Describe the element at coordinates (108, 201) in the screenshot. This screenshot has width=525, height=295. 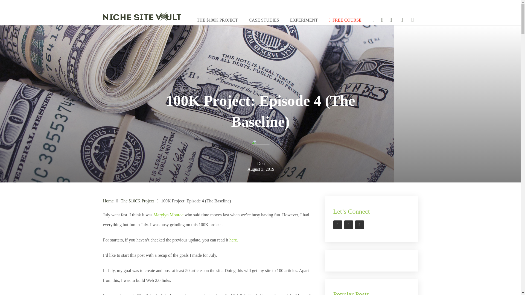
I see `Home` at that location.